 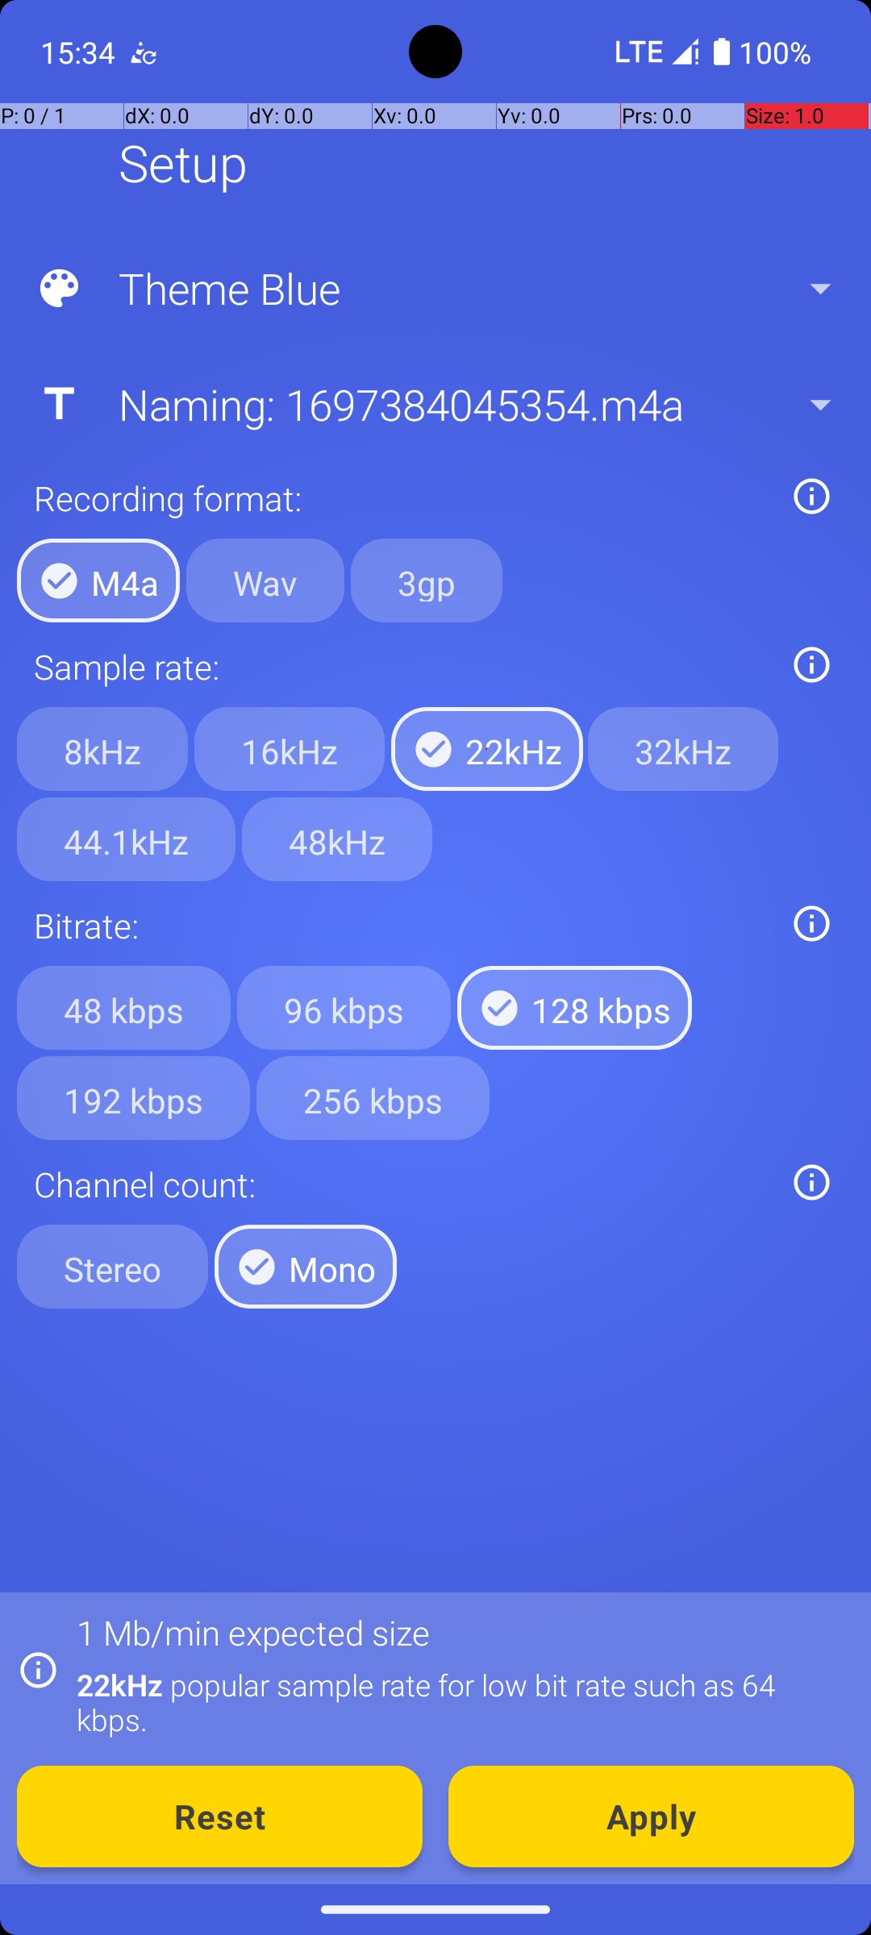 I want to click on 22kHz popular sample rate for low bit rate such as 64 kbps., so click(x=456, y=1702).